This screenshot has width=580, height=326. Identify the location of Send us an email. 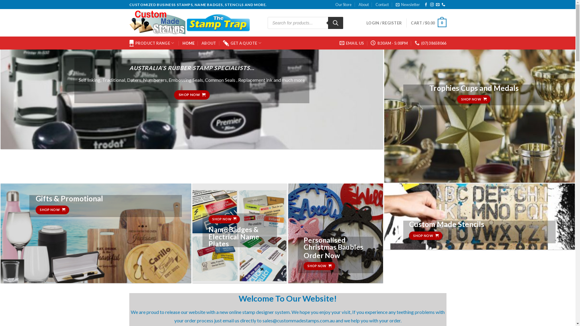
(438, 5).